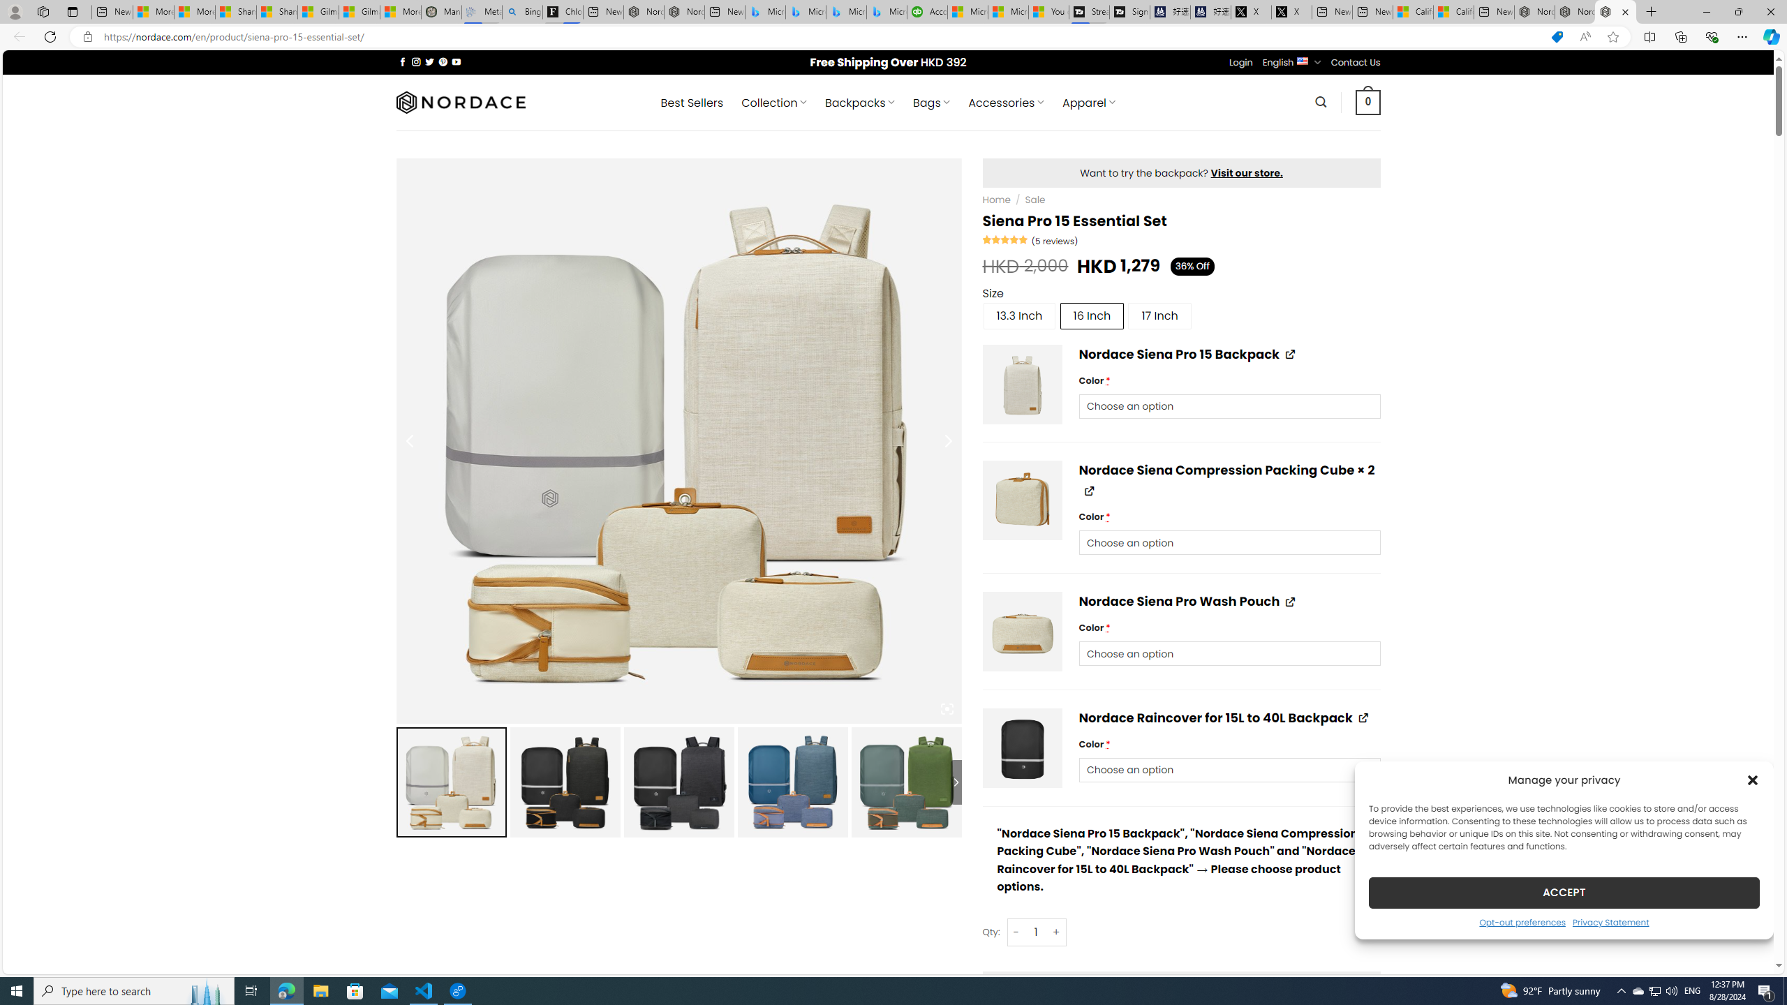 The width and height of the screenshot is (1787, 1005). Describe the element at coordinates (1055, 241) in the screenshot. I see `(5 reviews)` at that location.